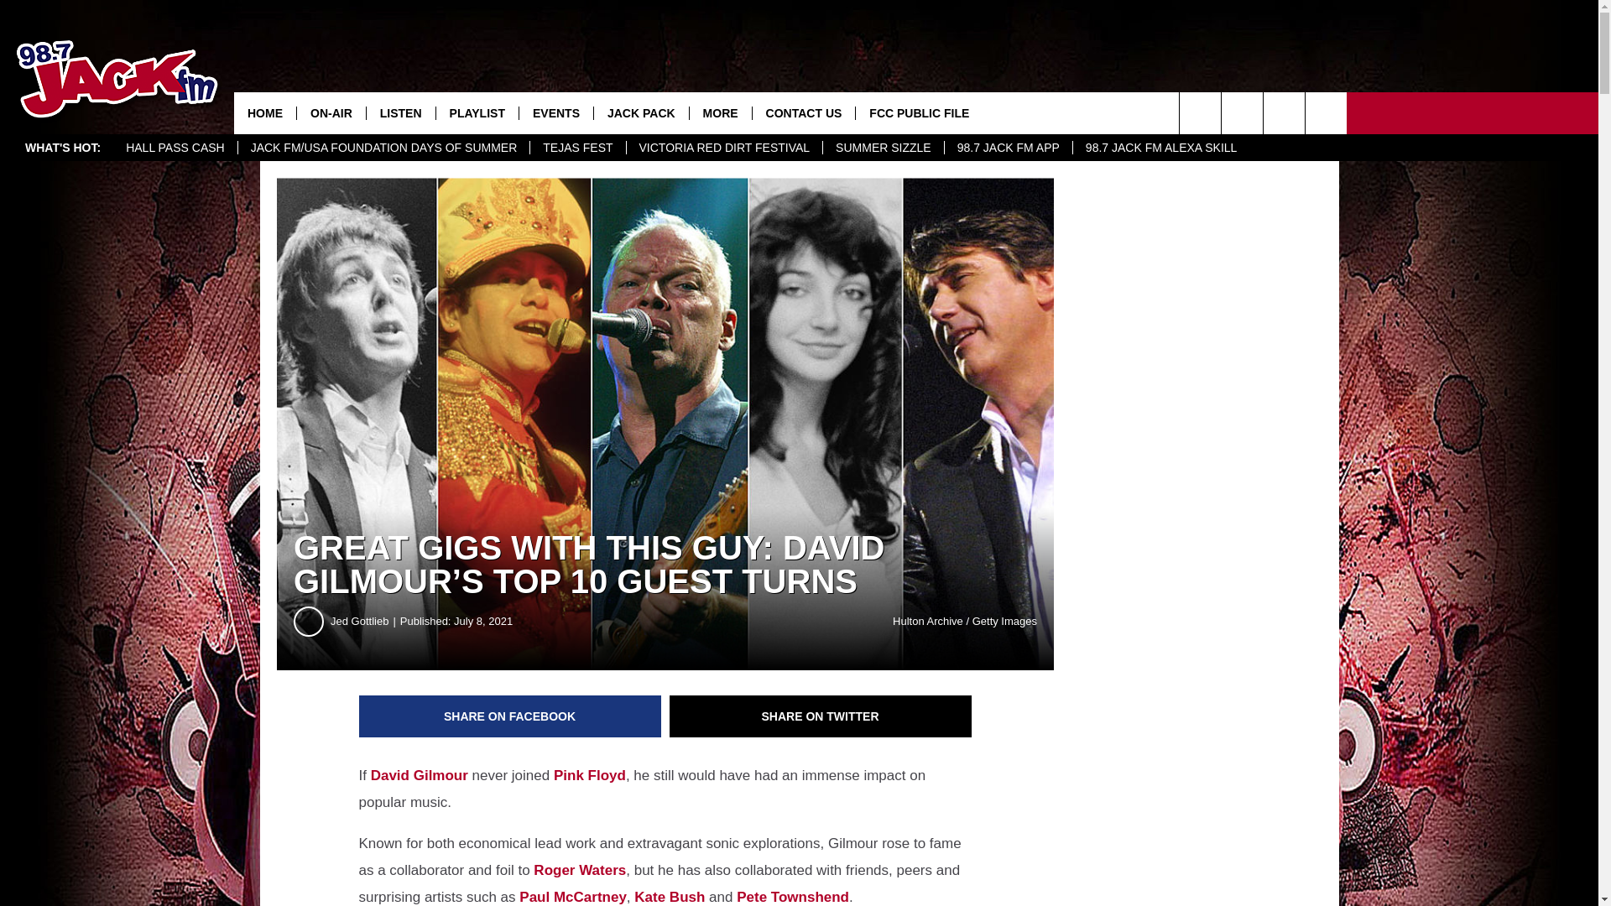 This screenshot has height=906, width=1611. What do you see at coordinates (265, 112) in the screenshot?
I see `HOME` at bounding box center [265, 112].